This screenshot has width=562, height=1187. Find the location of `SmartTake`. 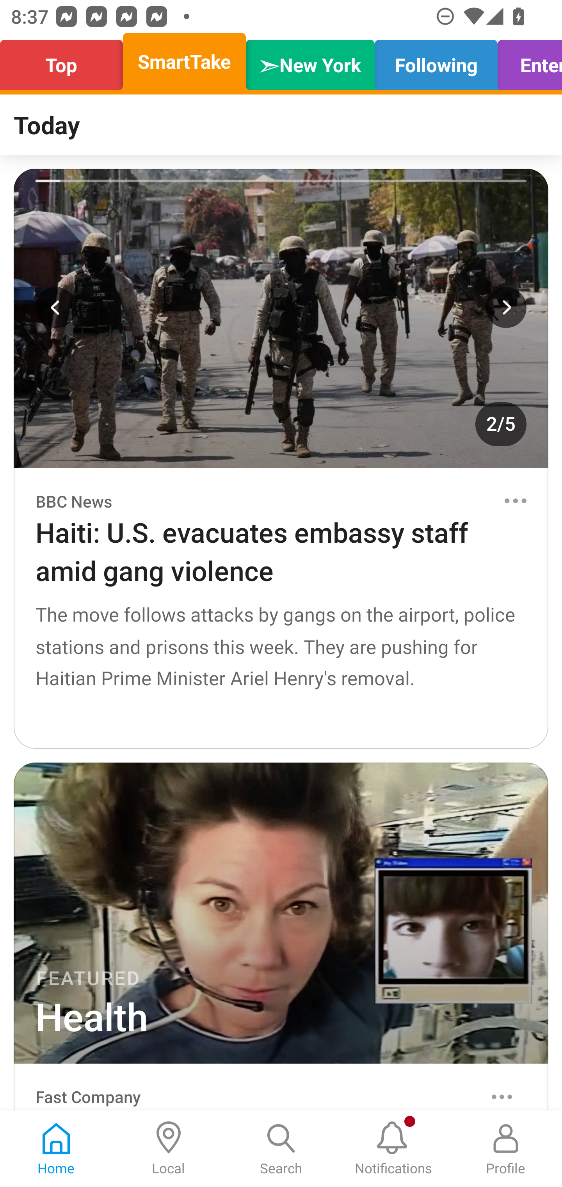

SmartTake is located at coordinates (184, 62).